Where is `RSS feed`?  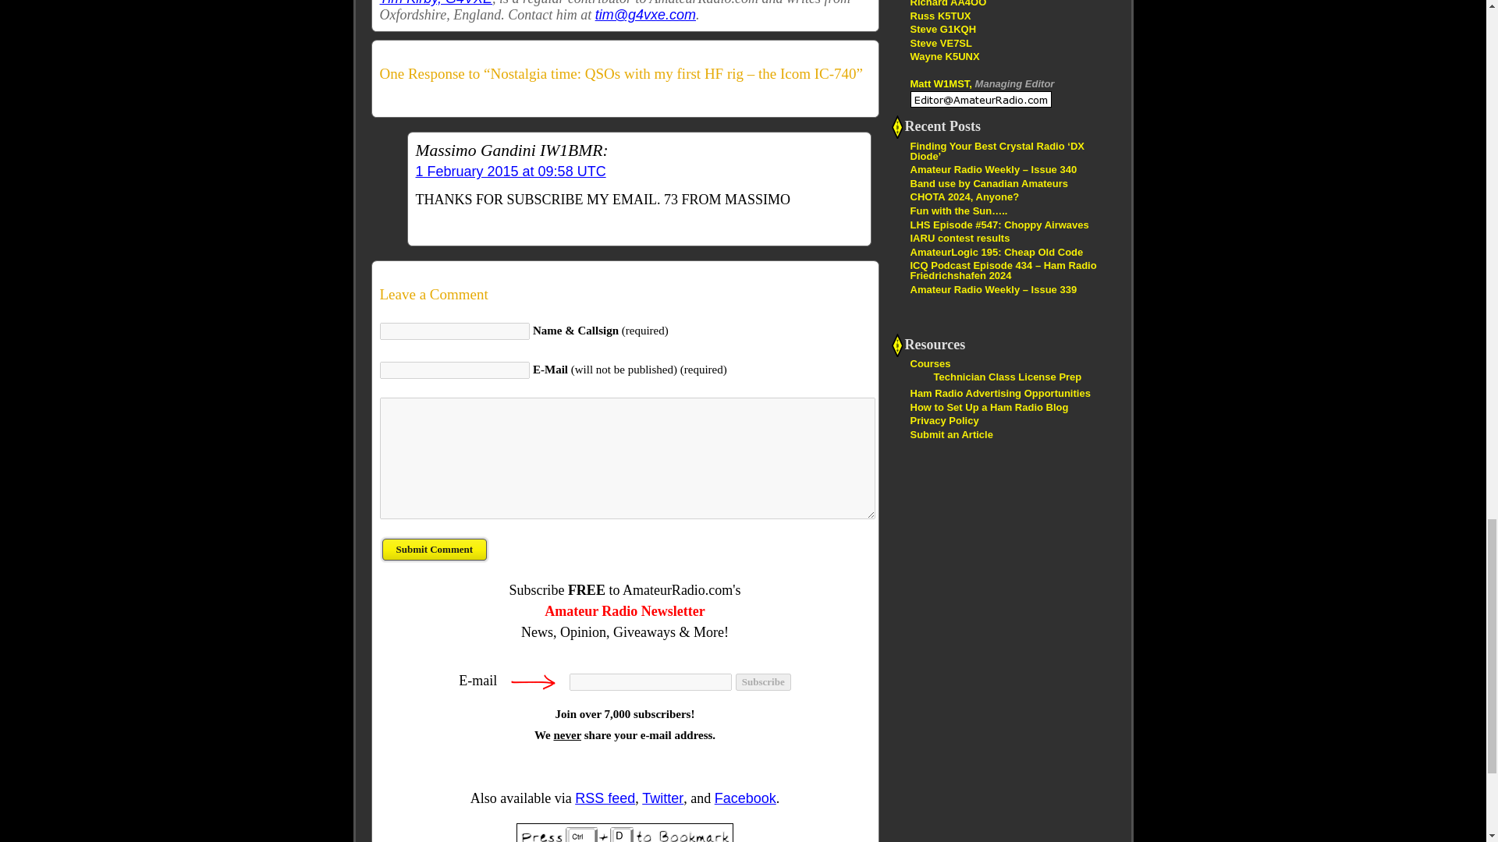
RSS feed is located at coordinates (605, 798).